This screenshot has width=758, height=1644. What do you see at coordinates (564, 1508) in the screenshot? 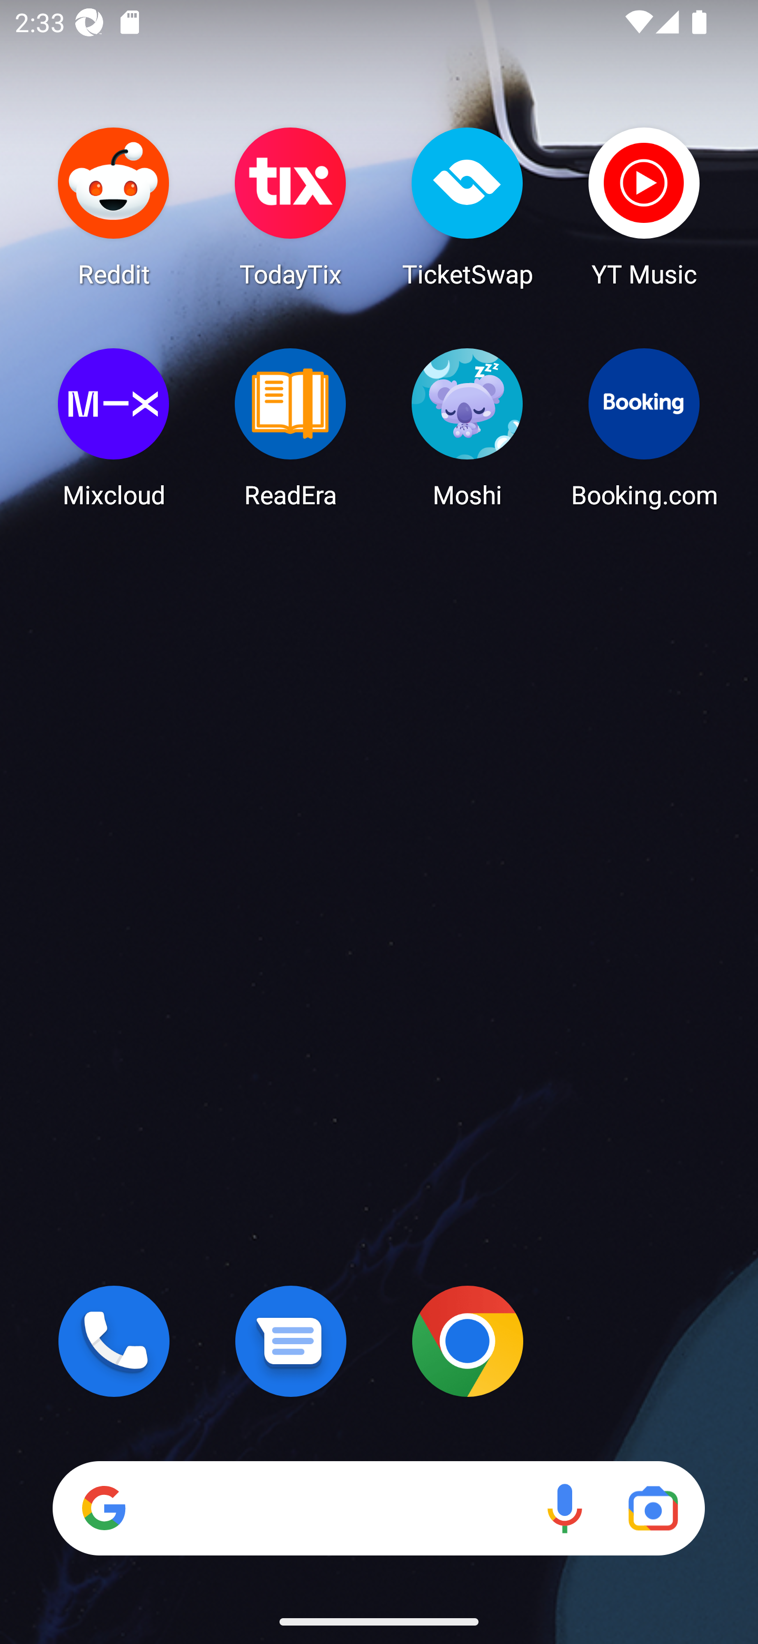
I see `Voice search` at bounding box center [564, 1508].